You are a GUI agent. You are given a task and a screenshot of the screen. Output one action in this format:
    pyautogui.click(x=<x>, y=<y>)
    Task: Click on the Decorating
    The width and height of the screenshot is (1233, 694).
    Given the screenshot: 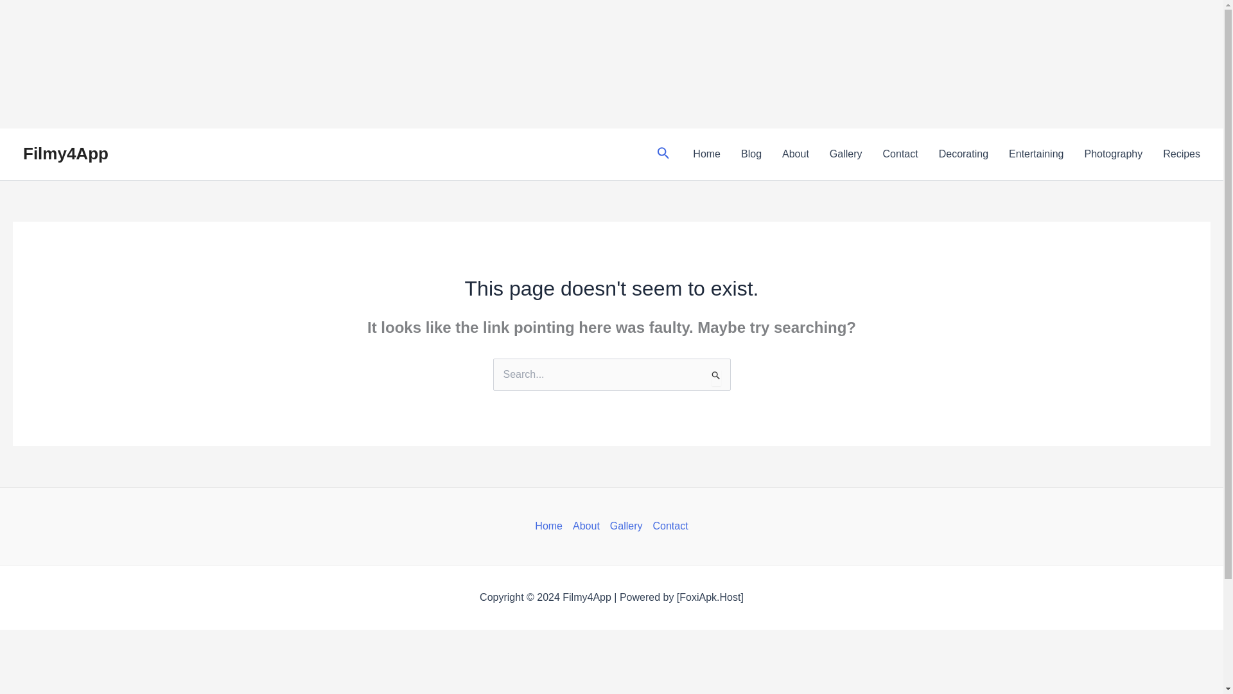 What is the action you would take?
    pyautogui.click(x=963, y=154)
    